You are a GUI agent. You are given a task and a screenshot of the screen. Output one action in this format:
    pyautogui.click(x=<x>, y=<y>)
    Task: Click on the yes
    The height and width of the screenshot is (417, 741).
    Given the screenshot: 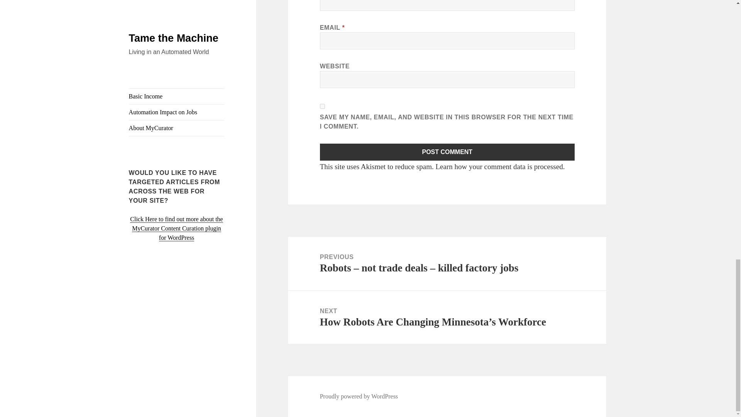 What is the action you would take?
    pyautogui.click(x=323, y=106)
    